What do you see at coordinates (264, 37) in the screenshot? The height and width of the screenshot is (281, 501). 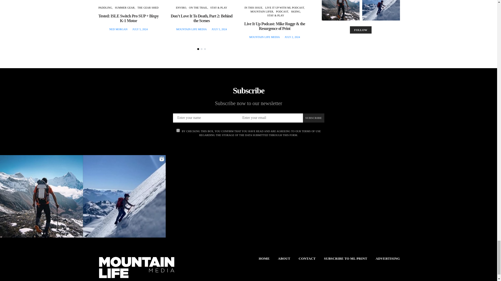 I see `View all posts by Mountain Life Media` at bounding box center [264, 37].